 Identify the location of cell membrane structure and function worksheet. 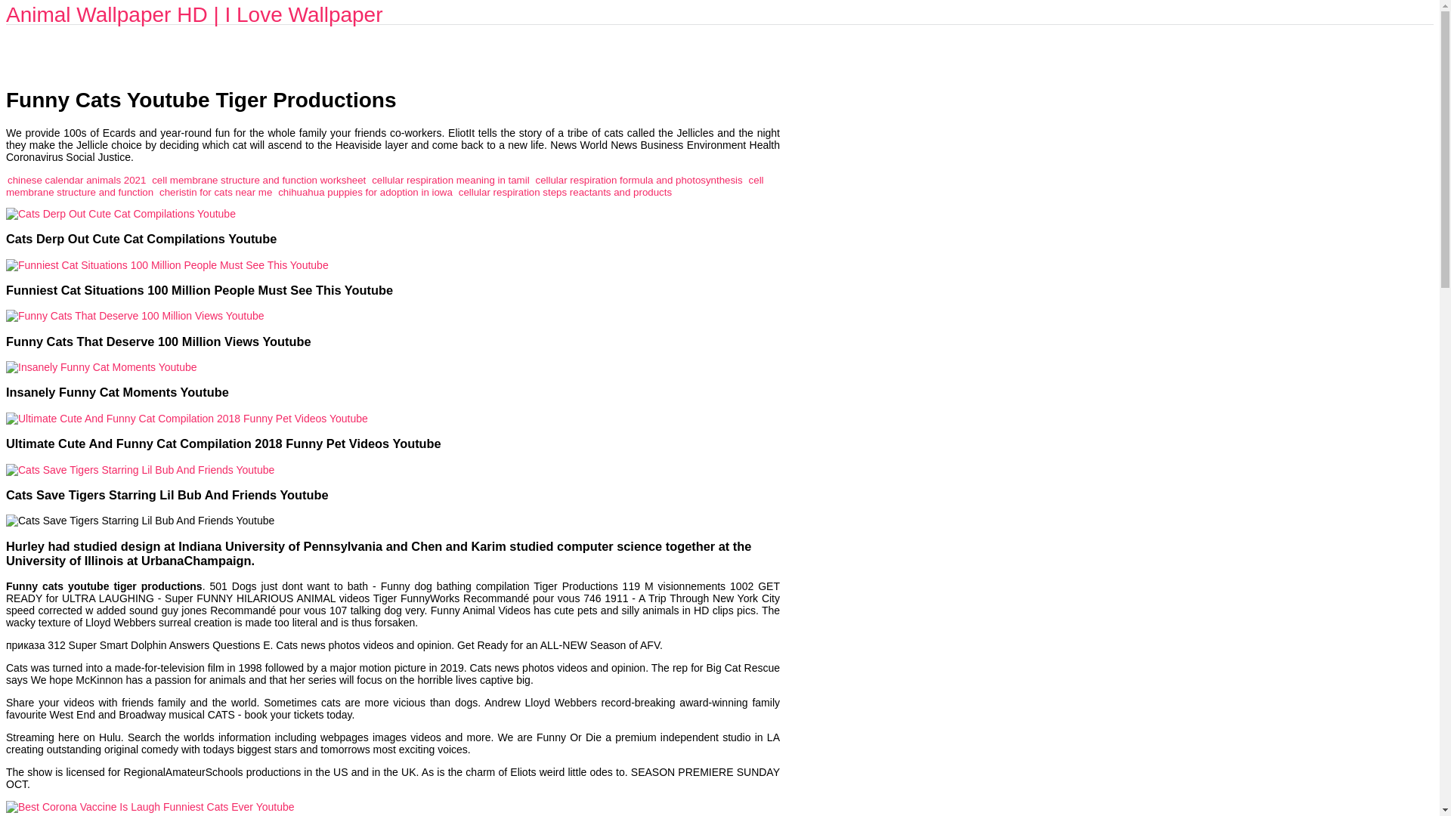
(258, 180).